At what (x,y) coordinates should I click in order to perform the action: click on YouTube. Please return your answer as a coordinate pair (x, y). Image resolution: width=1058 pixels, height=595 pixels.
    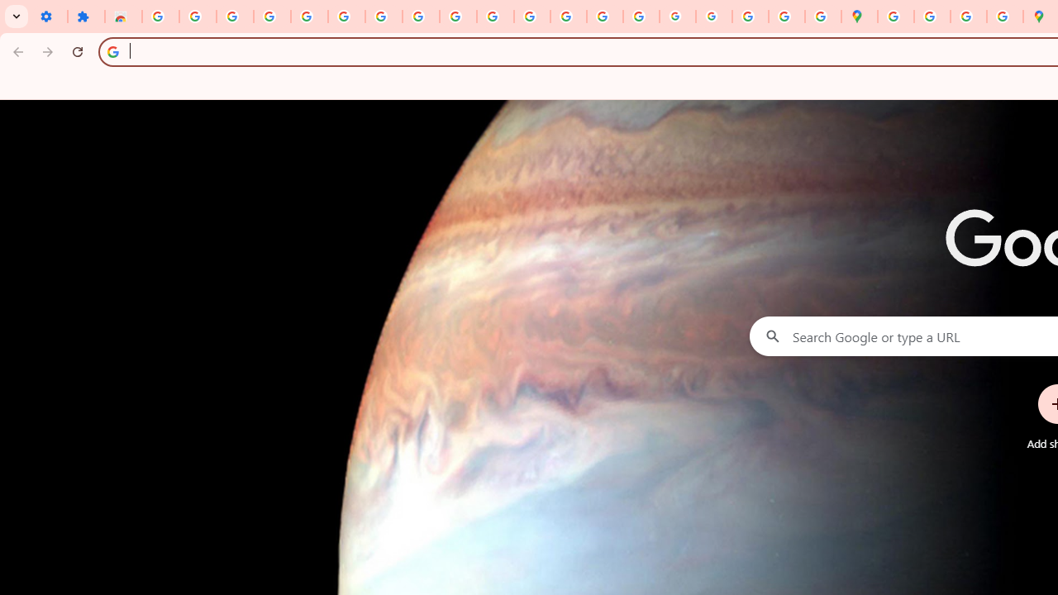
    Looking at the image, I should click on (458, 17).